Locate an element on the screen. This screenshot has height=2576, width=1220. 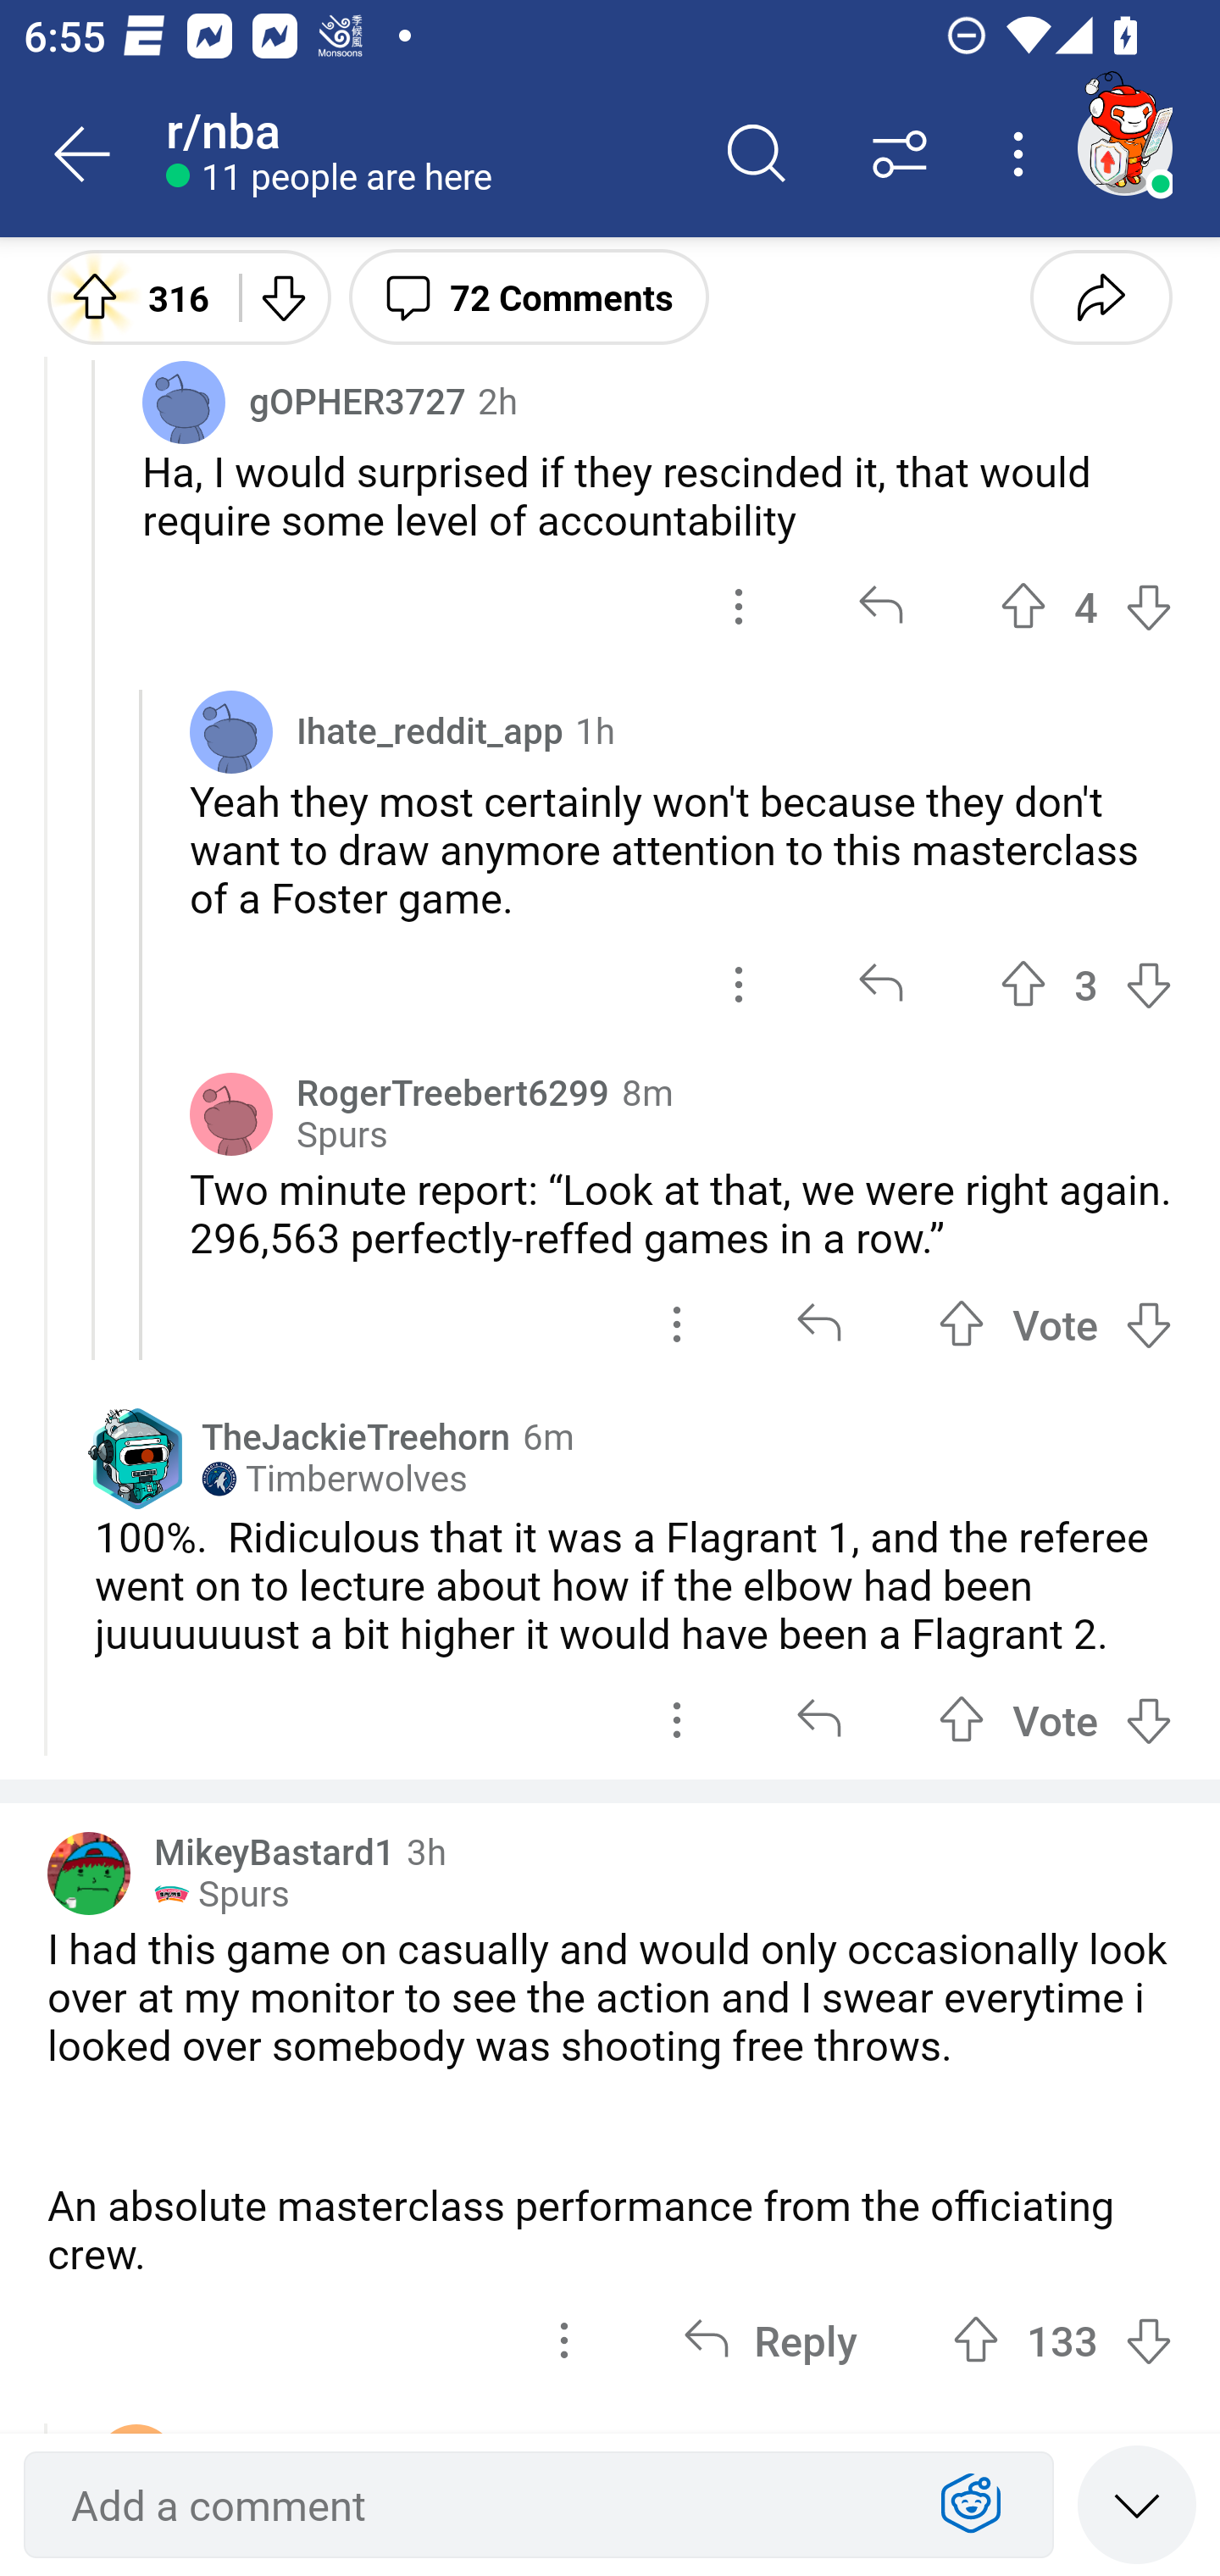
options is located at coordinates (739, 607).